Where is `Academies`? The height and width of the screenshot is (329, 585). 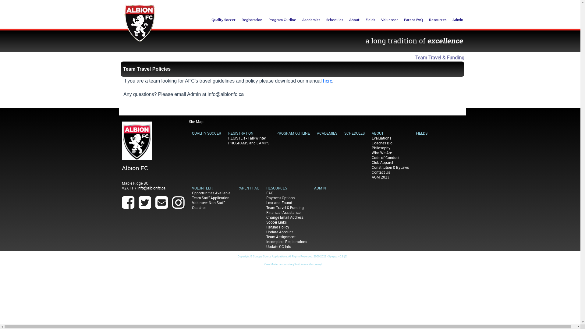 Academies is located at coordinates (311, 19).